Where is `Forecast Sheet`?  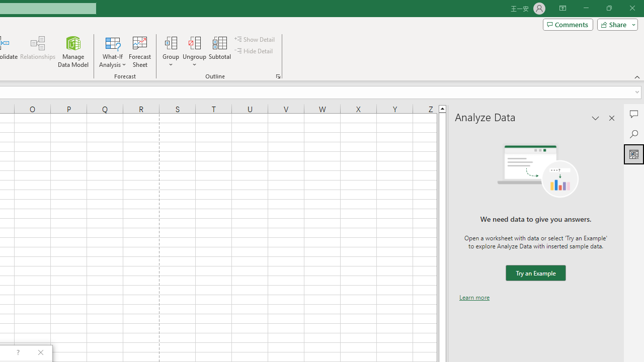
Forecast Sheet is located at coordinates (140, 51).